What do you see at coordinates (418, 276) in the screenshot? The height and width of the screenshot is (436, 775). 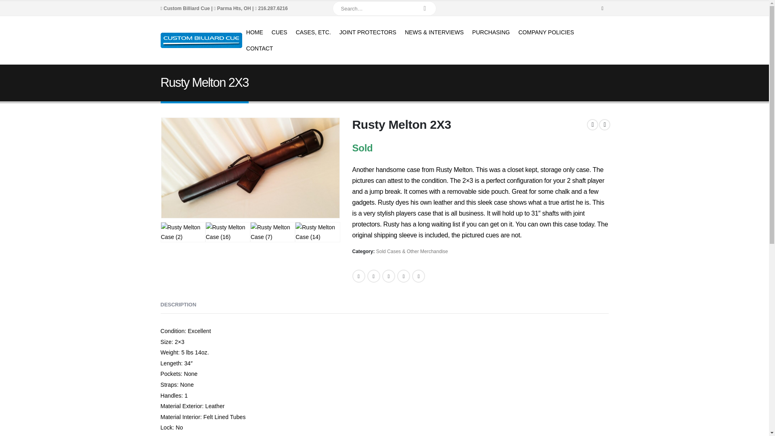 I see `Email` at bounding box center [418, 276].